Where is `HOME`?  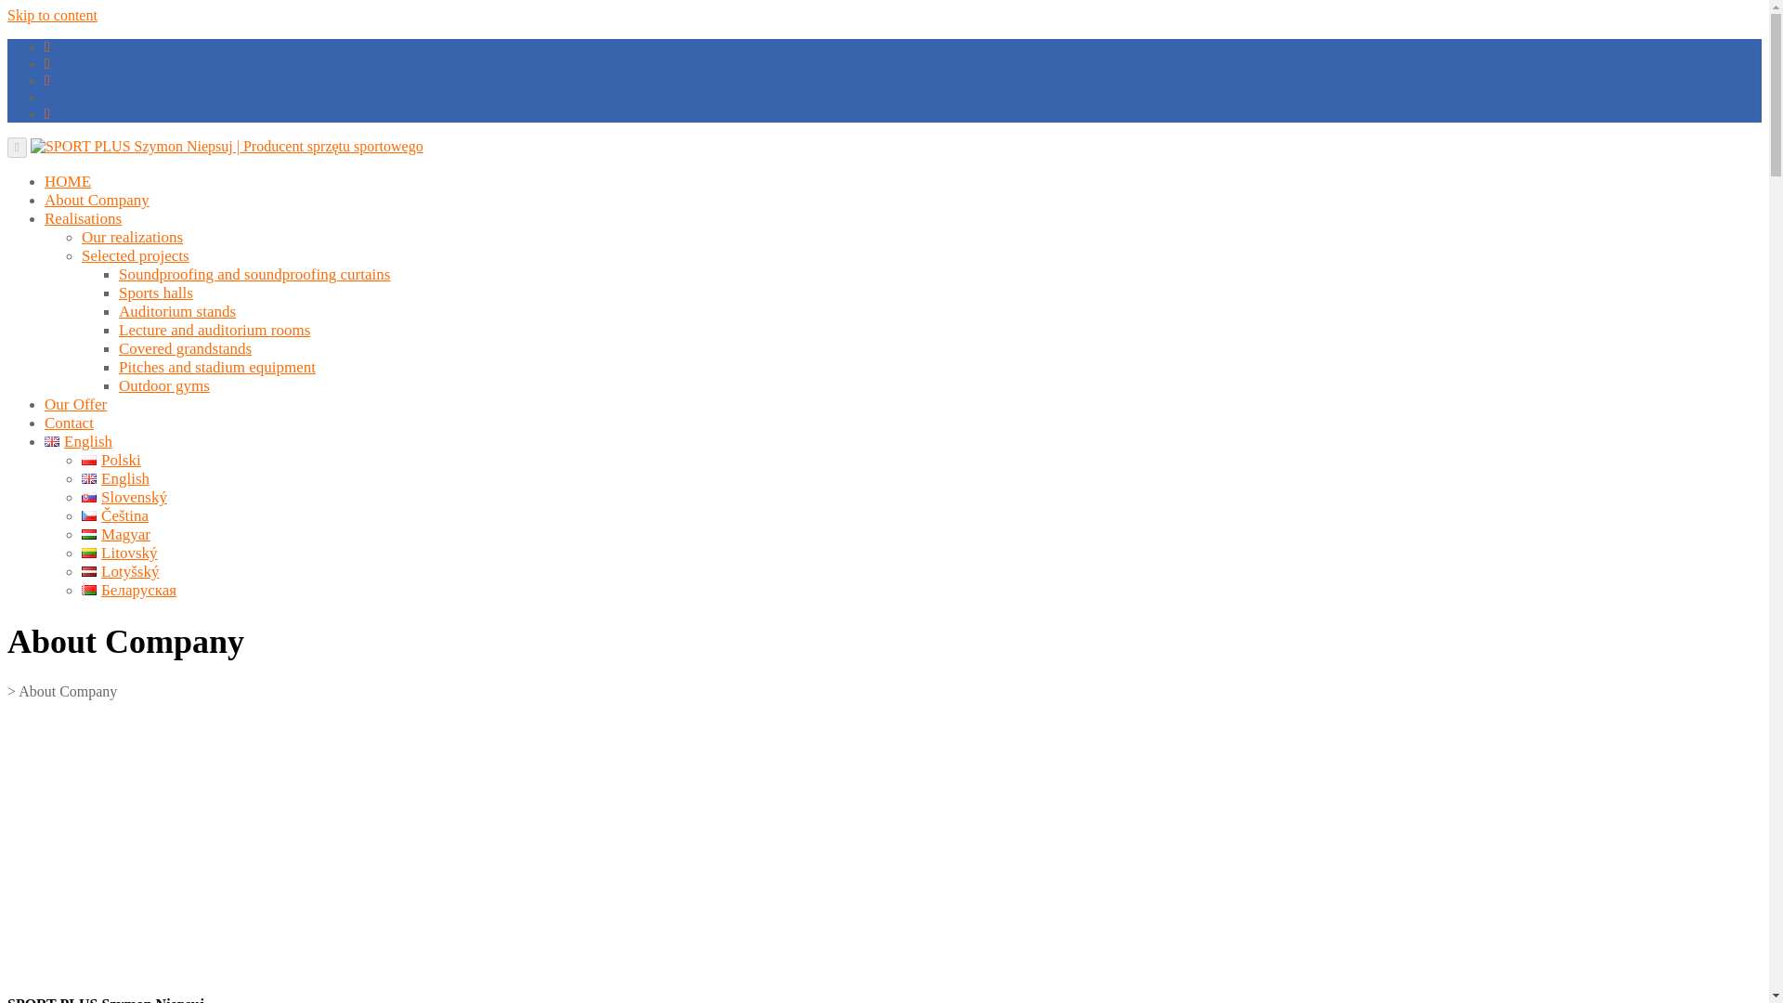 HOME is located at coordinates (67, 181).